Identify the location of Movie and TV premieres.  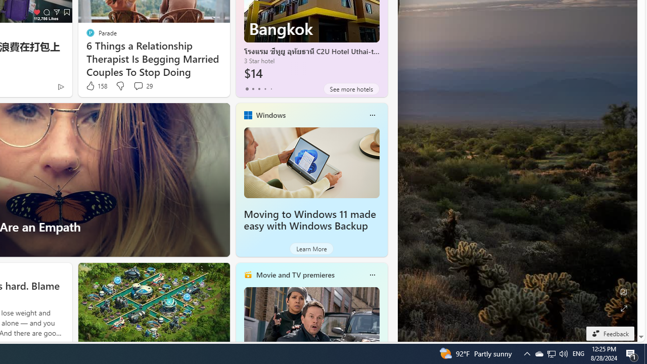
(295, 275).